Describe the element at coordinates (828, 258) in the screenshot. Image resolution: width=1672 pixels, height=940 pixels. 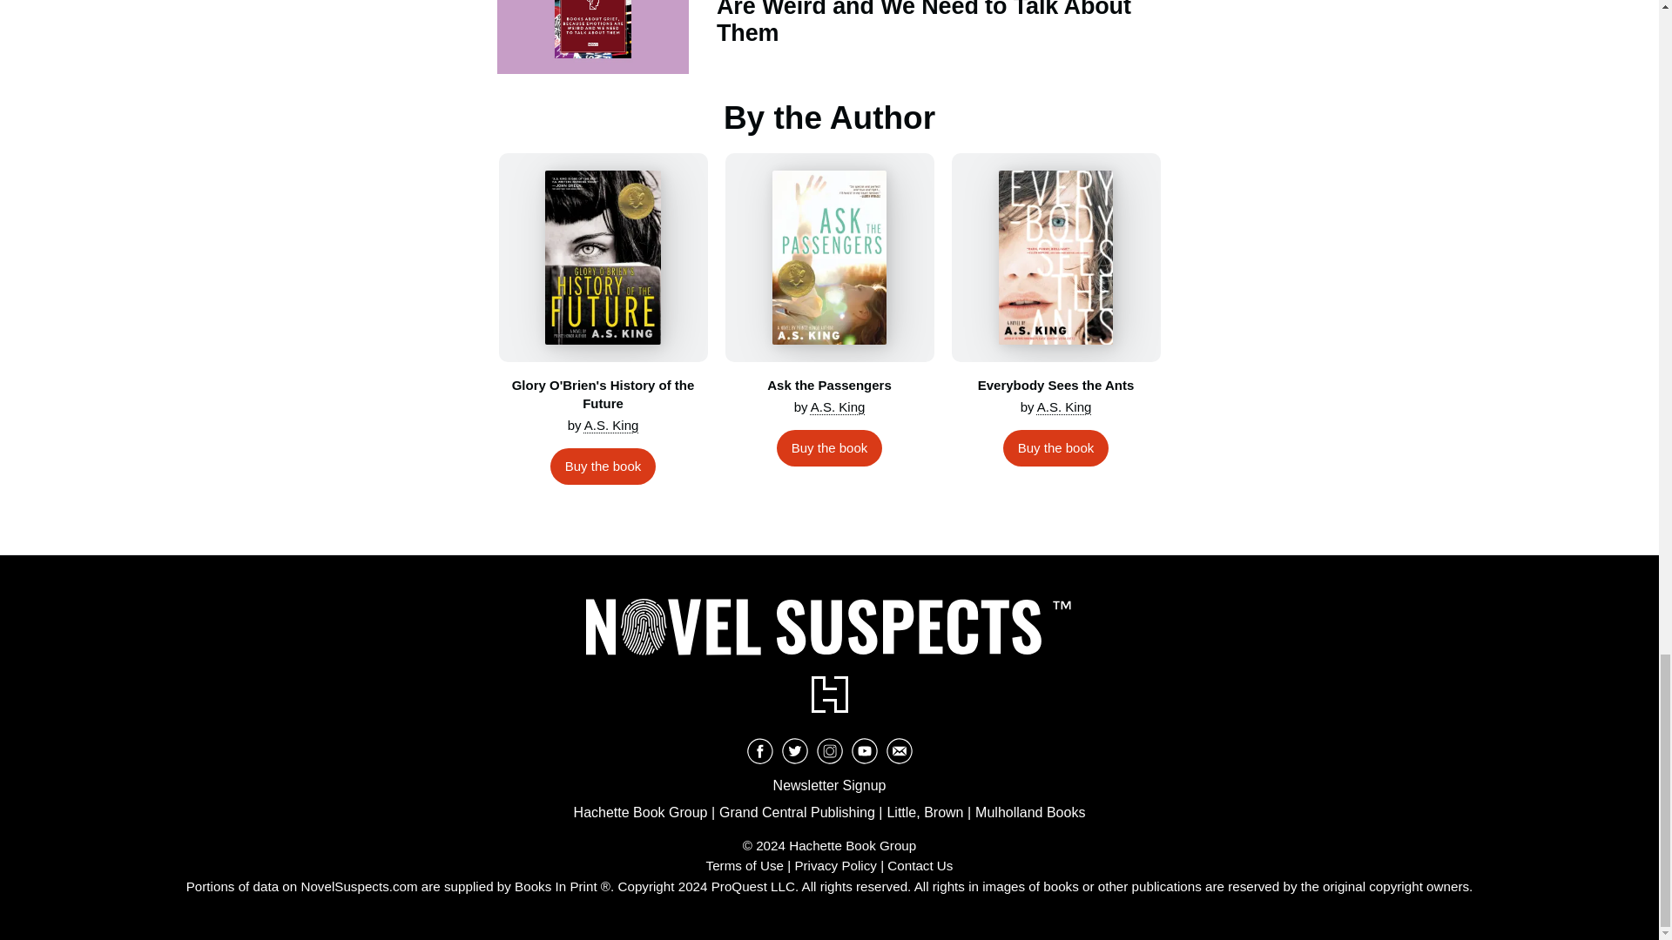
I see `Ask the Passengers` at that location.